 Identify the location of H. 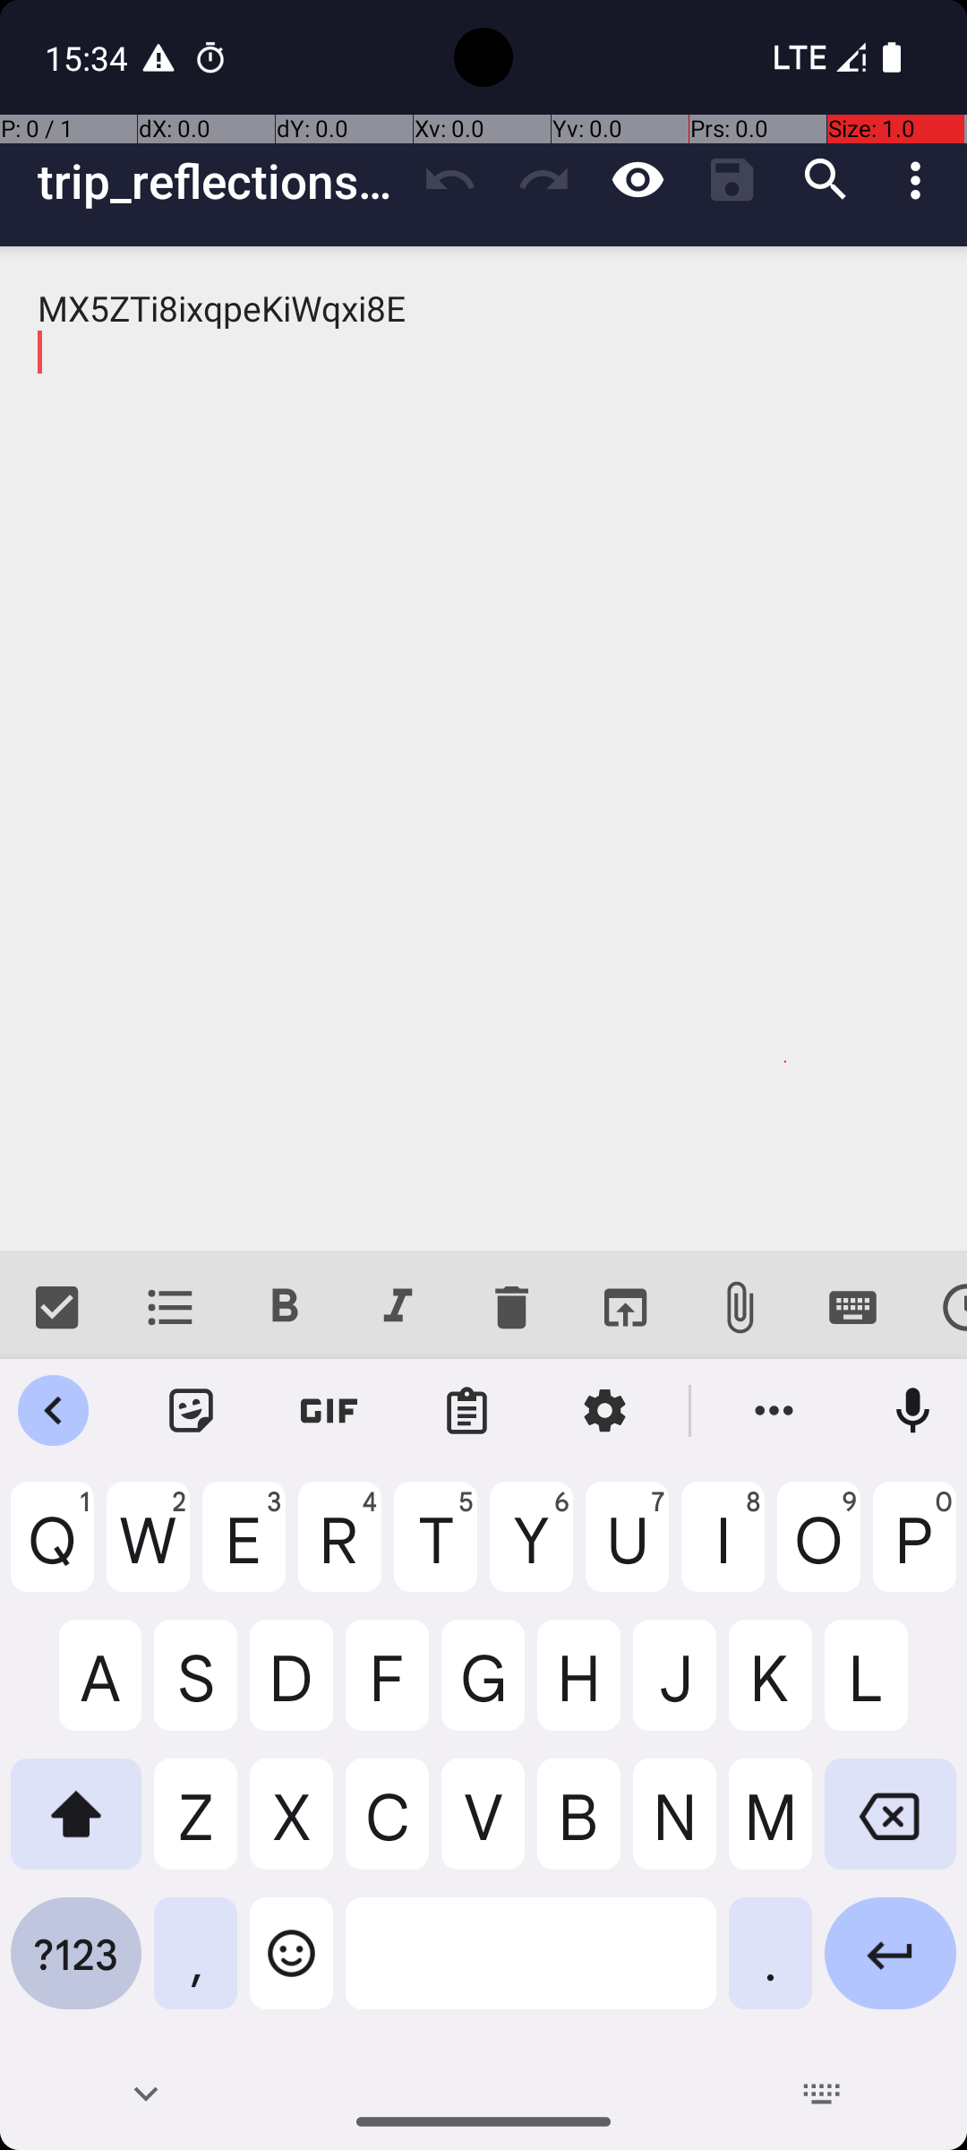
(578, 1690).